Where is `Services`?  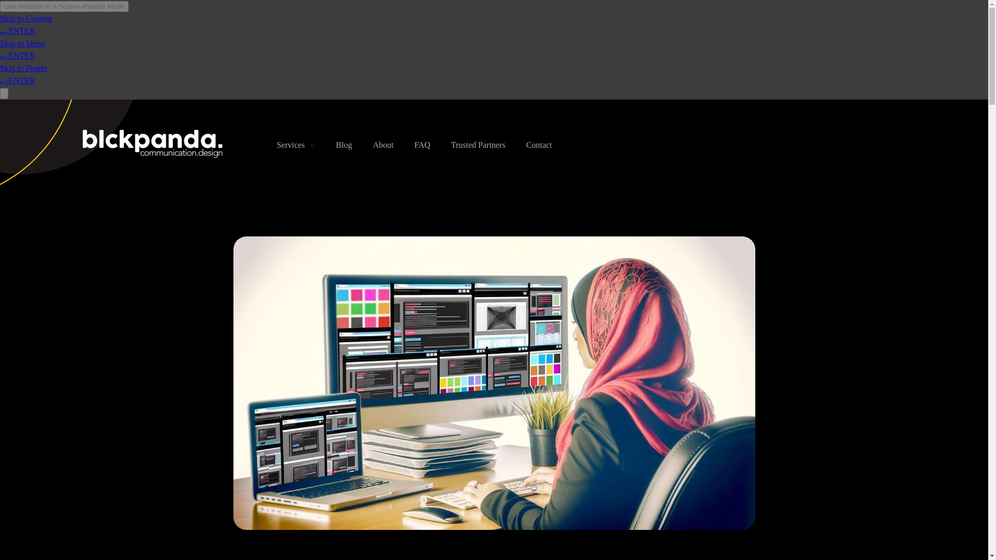 Services is located at coordinates (309, 145).